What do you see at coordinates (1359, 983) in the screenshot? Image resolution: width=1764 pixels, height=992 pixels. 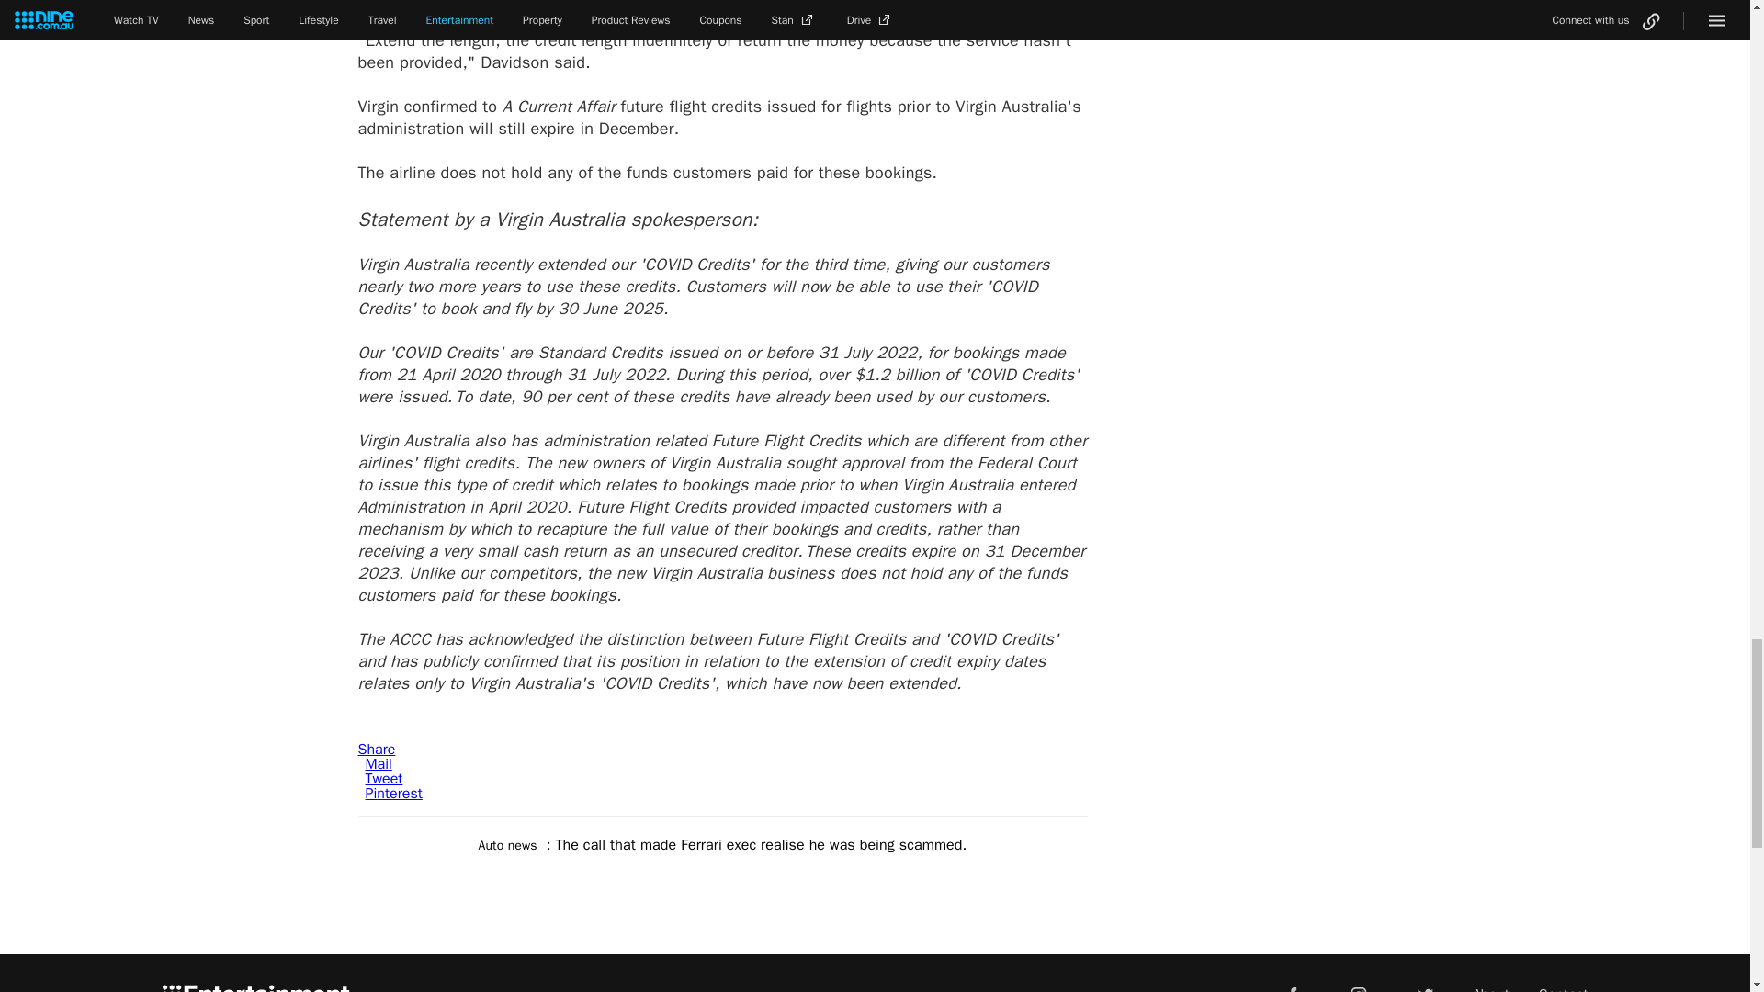 I see `instagram` at bounding box center [1359, 983].